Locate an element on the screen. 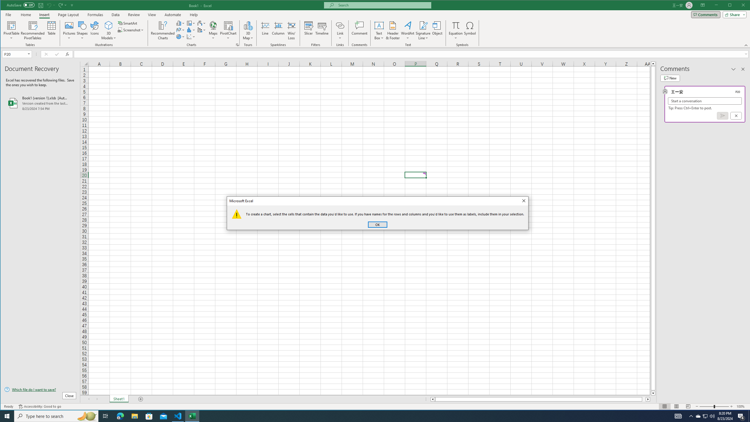 This screenshot has height=422, width=750. Minimize is located at coordinates (731, 6).